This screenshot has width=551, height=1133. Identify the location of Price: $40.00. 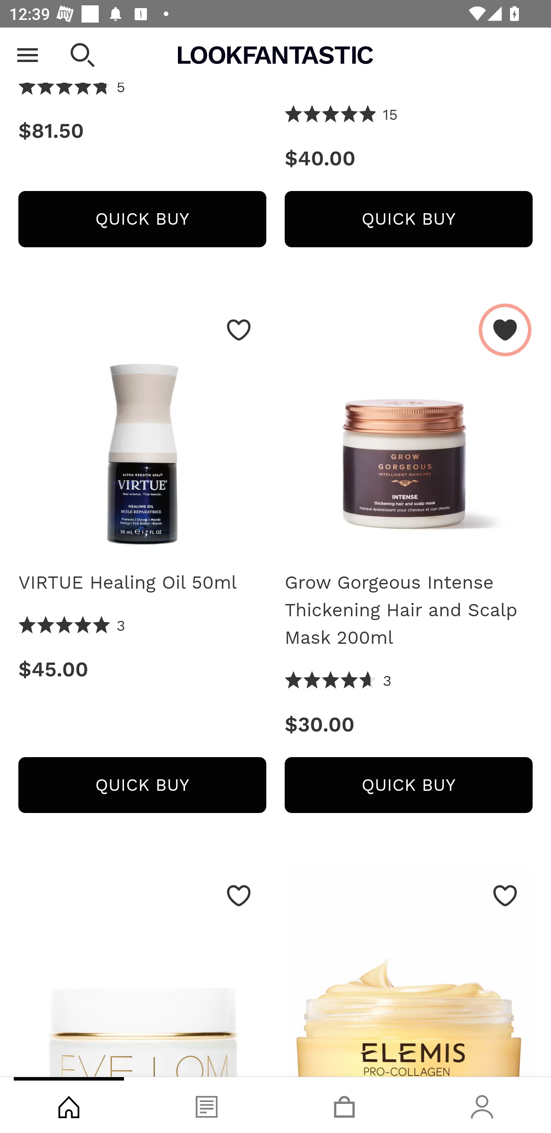
(409, 159).